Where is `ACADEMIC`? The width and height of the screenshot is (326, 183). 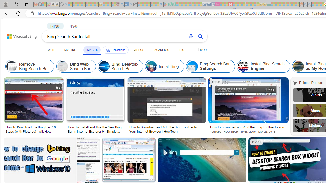 ACADEMIC is located at coordinates (162, 50).